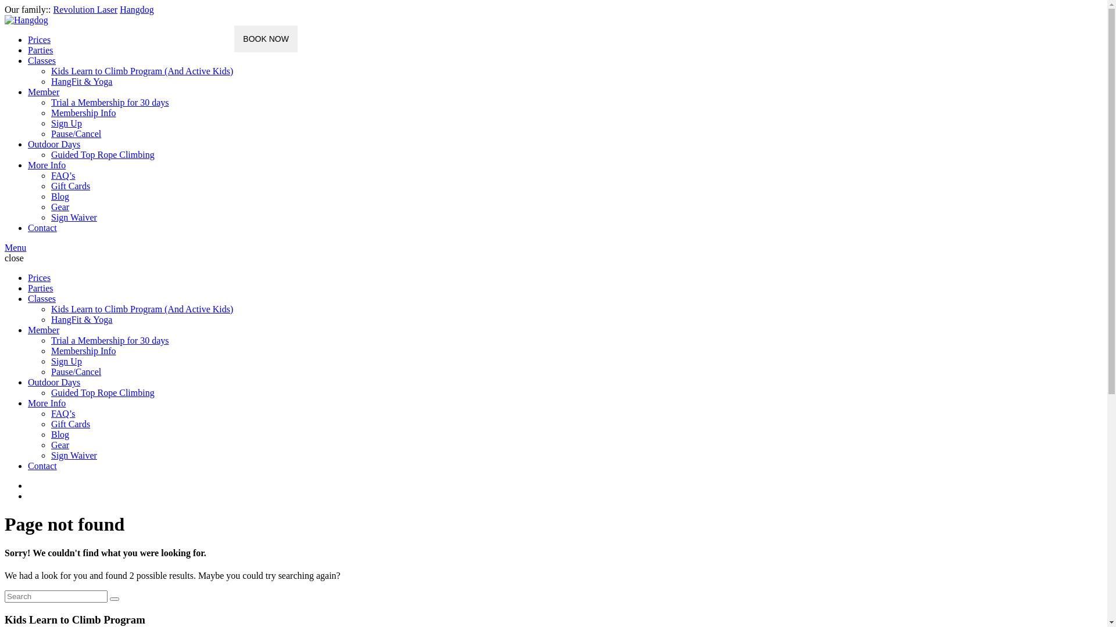  I want to click on Gear, so click(60, 445).